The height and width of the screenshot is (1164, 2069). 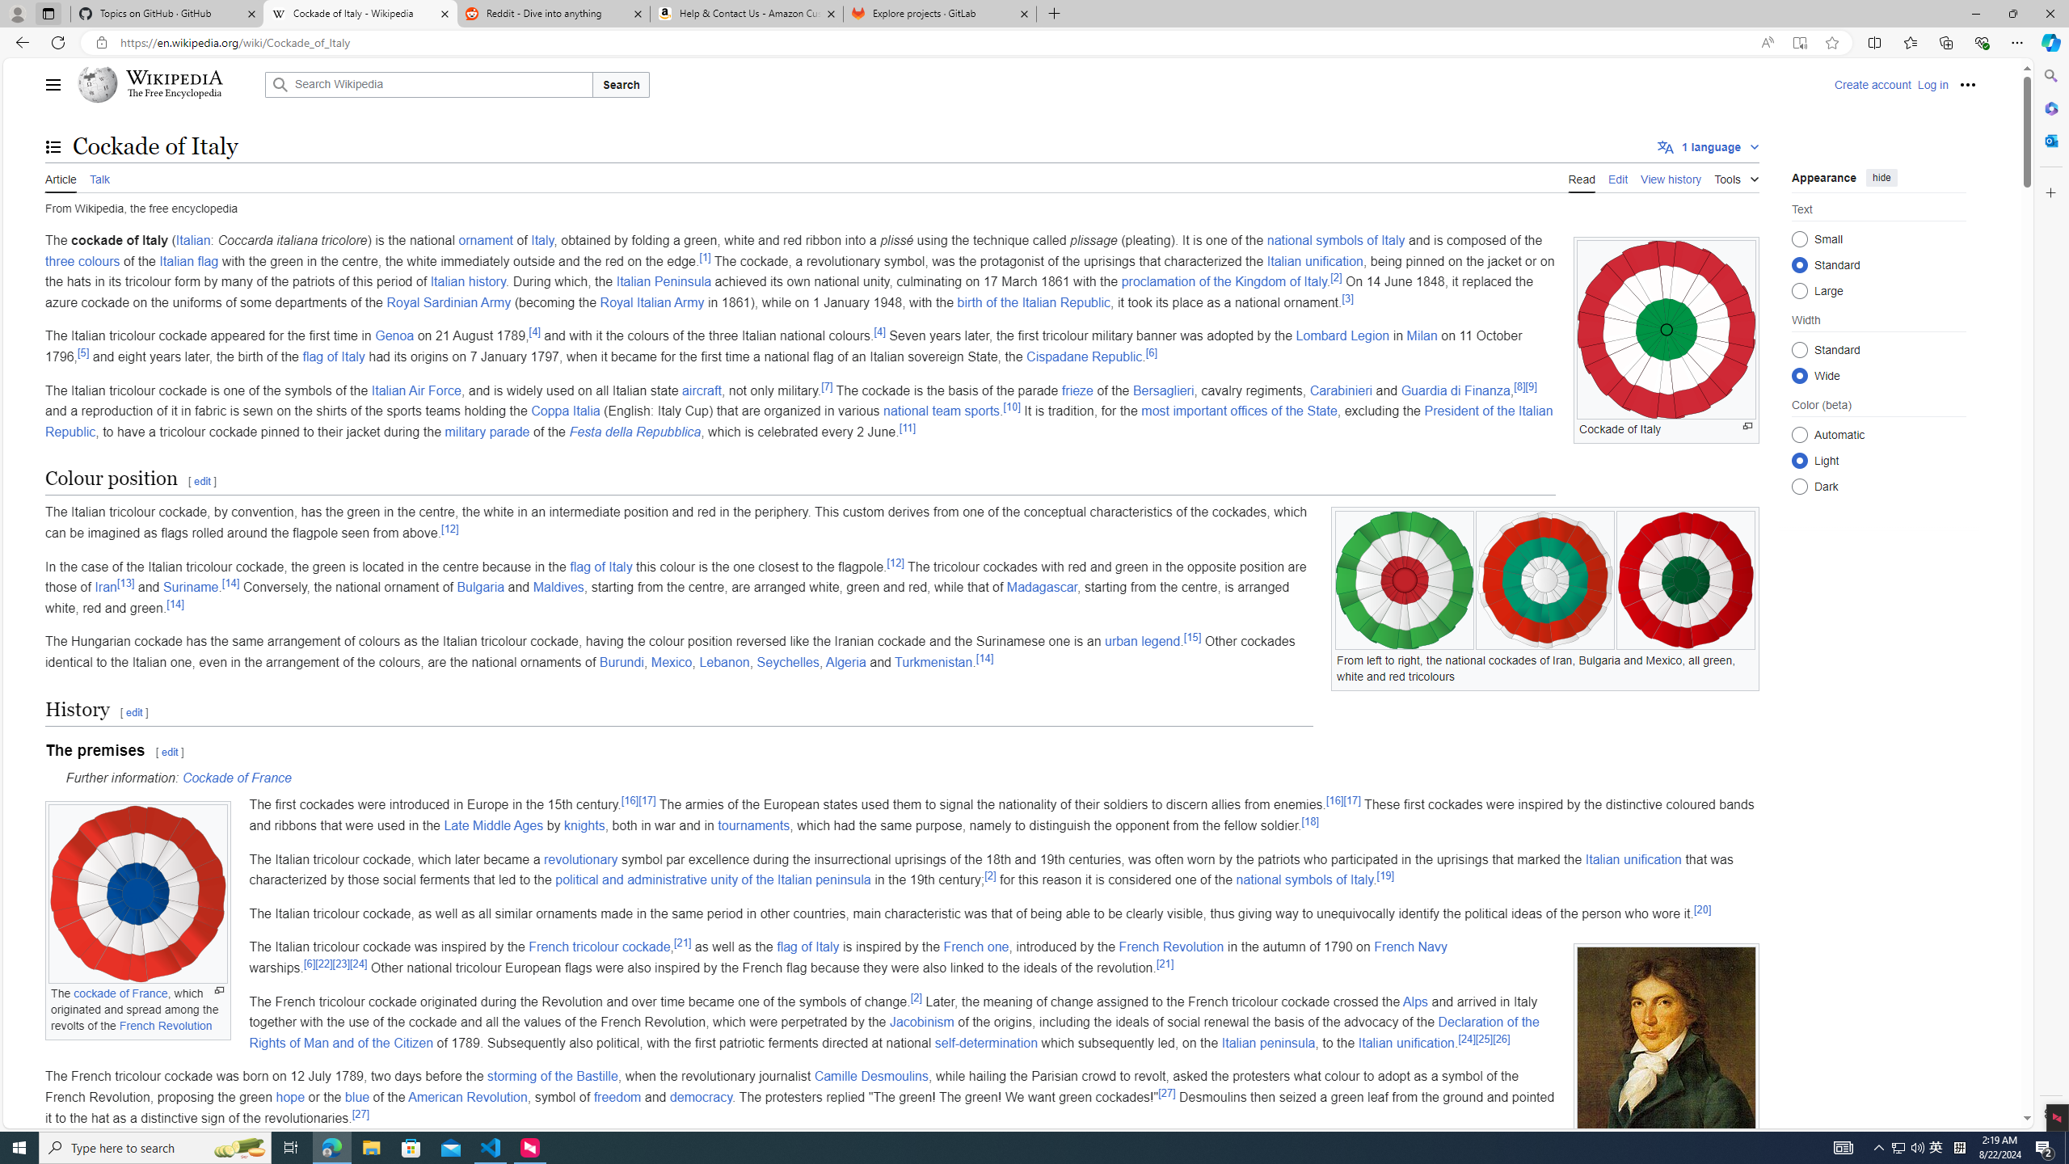 I want to click on Seychelles, so click(x=787, y=663).